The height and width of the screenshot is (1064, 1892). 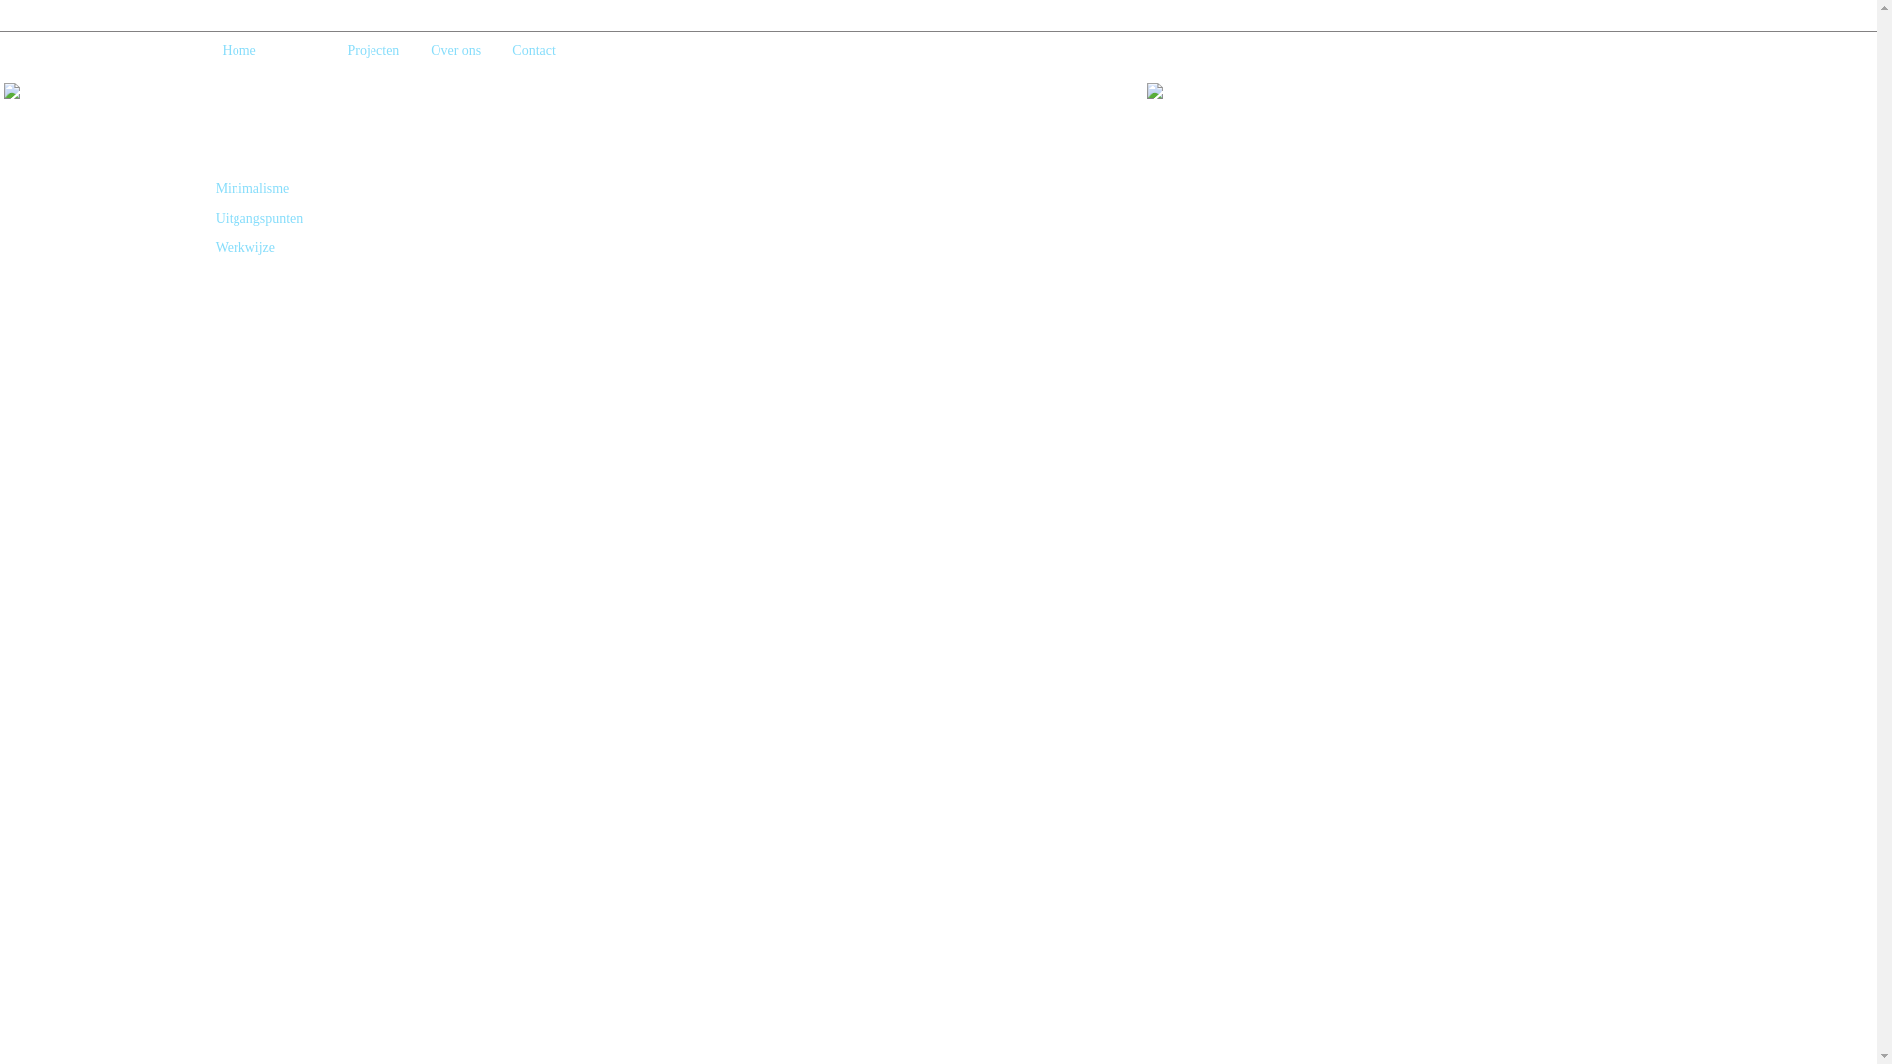 What do you see at coordinates (302, 51) in the screenshot?
I see `Visie` at bounding box center [302, 51].